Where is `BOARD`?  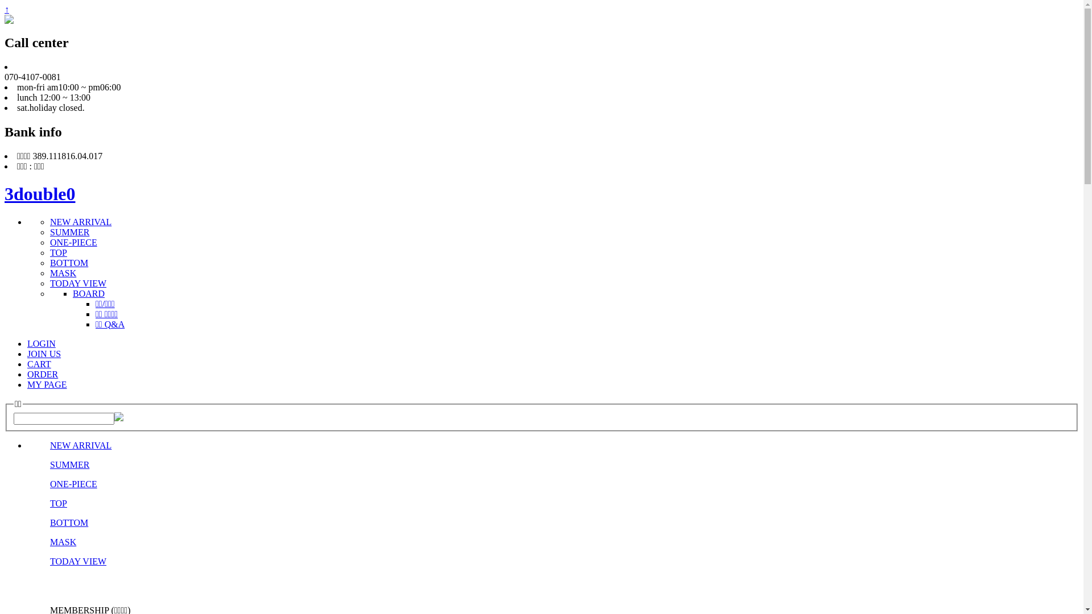 BOARD is located at coordinates (89, 293).